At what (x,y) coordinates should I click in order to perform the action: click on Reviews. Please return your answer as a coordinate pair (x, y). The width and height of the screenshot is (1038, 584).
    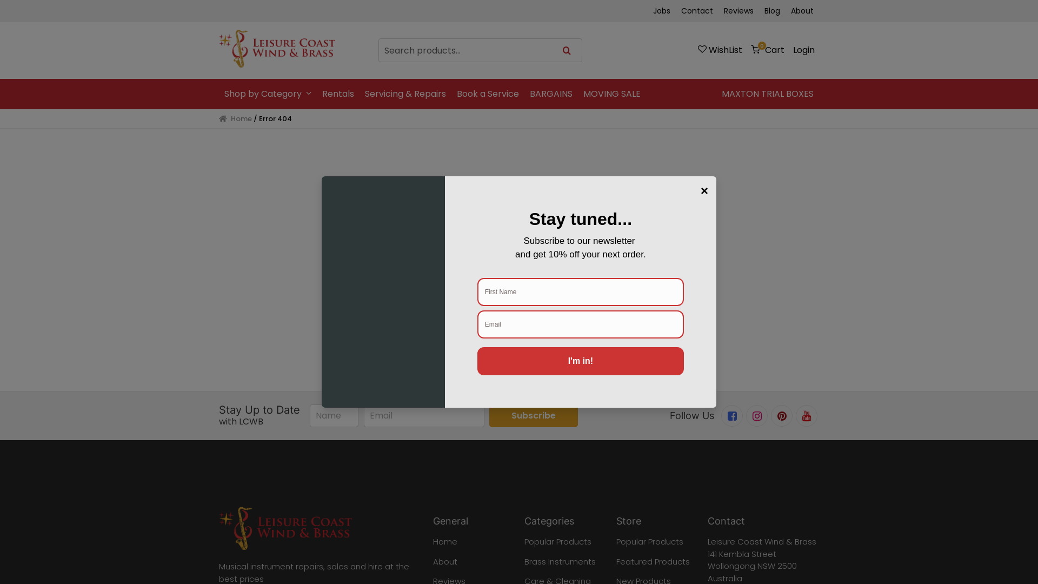
    Looking at the image, I should click on (738, 11).